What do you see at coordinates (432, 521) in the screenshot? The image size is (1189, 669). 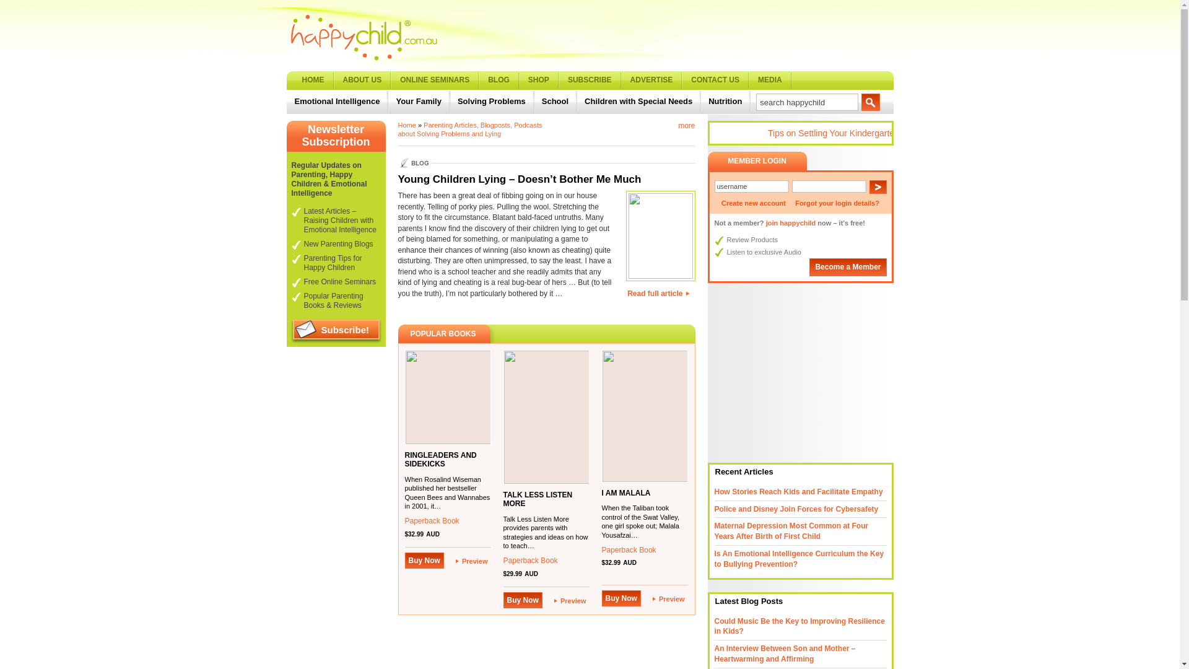 I see `Paperback Book` at bounding box center [432, 521].